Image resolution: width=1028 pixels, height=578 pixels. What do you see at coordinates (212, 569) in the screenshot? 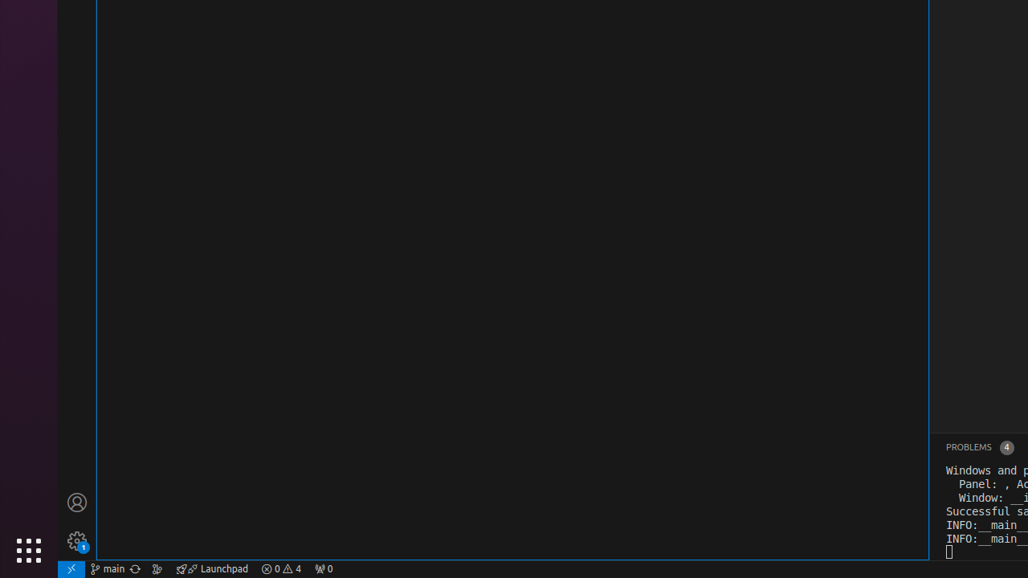
I see `rocket gitlens-unplug Launchpad, GitLens Launchpad ᴘʀᴇᴠɪᴇᴡ    &mdash;    [$(question)](command:gitlens.launchpad.indicator.action?%22info%22 "What is this?") [$(gear)](command:workbench.action.openSettings?%22gitlens.launchpad%22 "Settings")  |  [$(circle-slash) Hide](command:gitlens.launchpad.indicator.action?%22hide%22 "Hide") --- [Launchpad](command:gitlens.launchpad.indicator.action?%info%22 "Learn about Launchpad") organizes your pull requests into actionable groups to help you focus and keep your team unblocked. It's always accessible using the `GitLens: Open Launchpad` command from the Command Palette. --- [Connect an integration](command:gitlens.showLaunchpad?%7B%22source%22%3A%22launchpad-indicator%22%7D "Connect an integration") to get started.` at bounding box center [212, 569].